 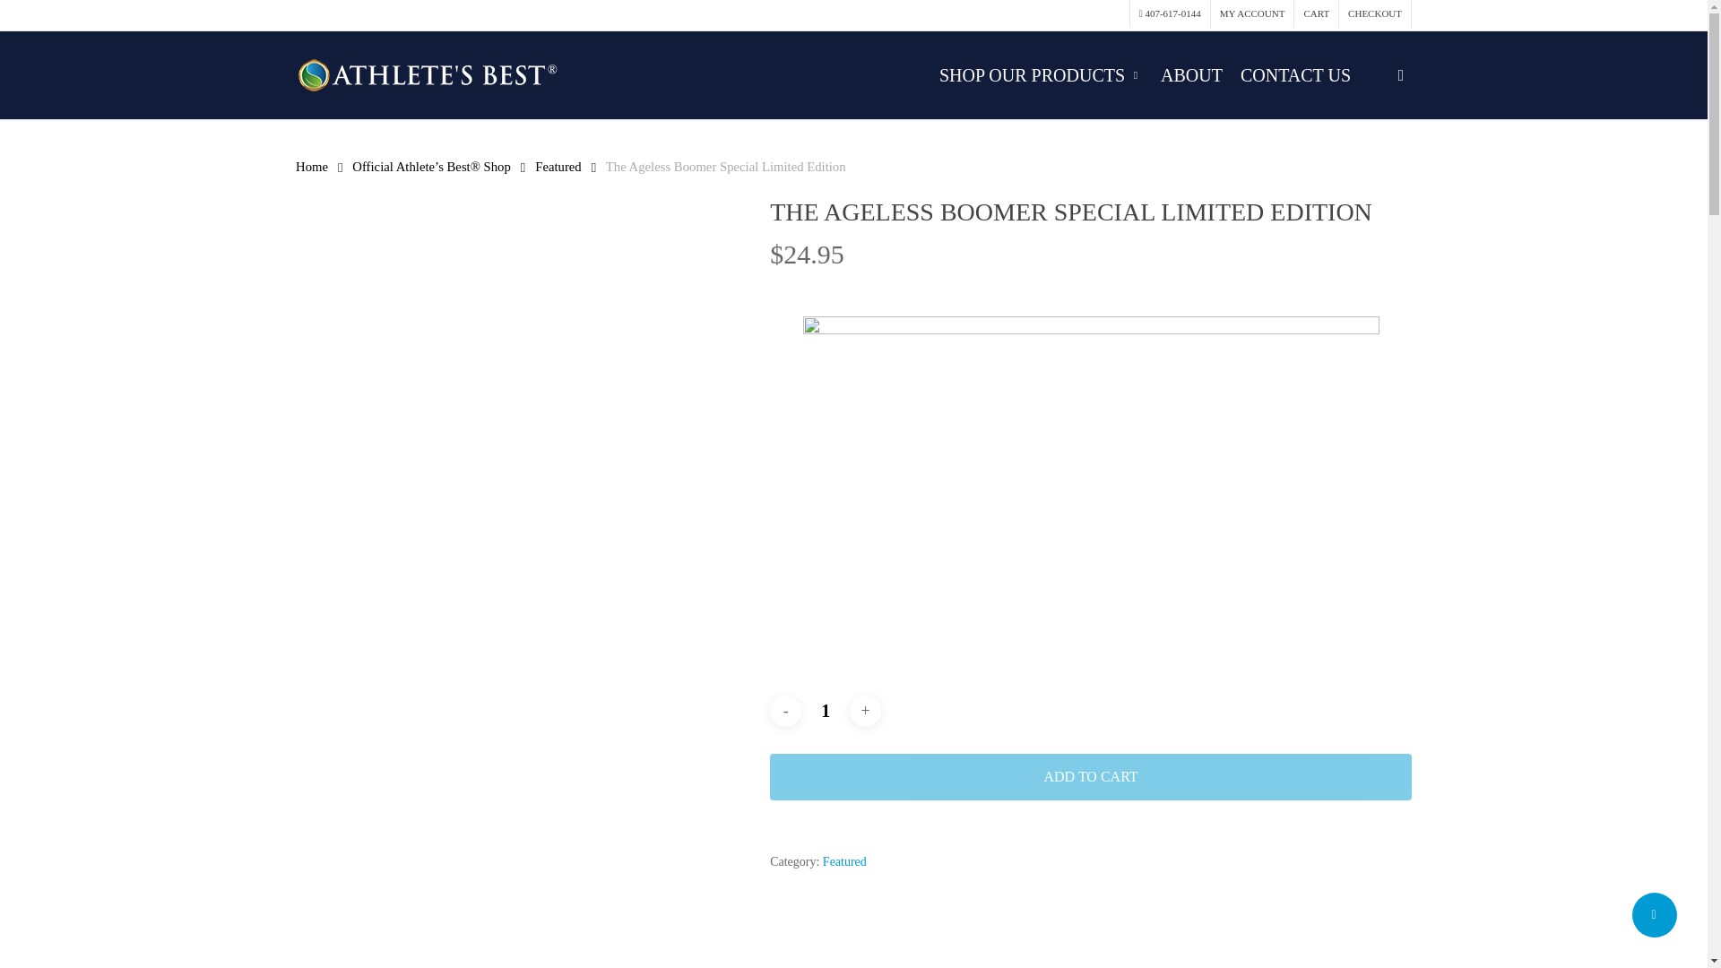 What do you see at coordinates (1251, 14) in the screenshot?
I see `MY ACCOUNT` at bounding box center [1251, 14].